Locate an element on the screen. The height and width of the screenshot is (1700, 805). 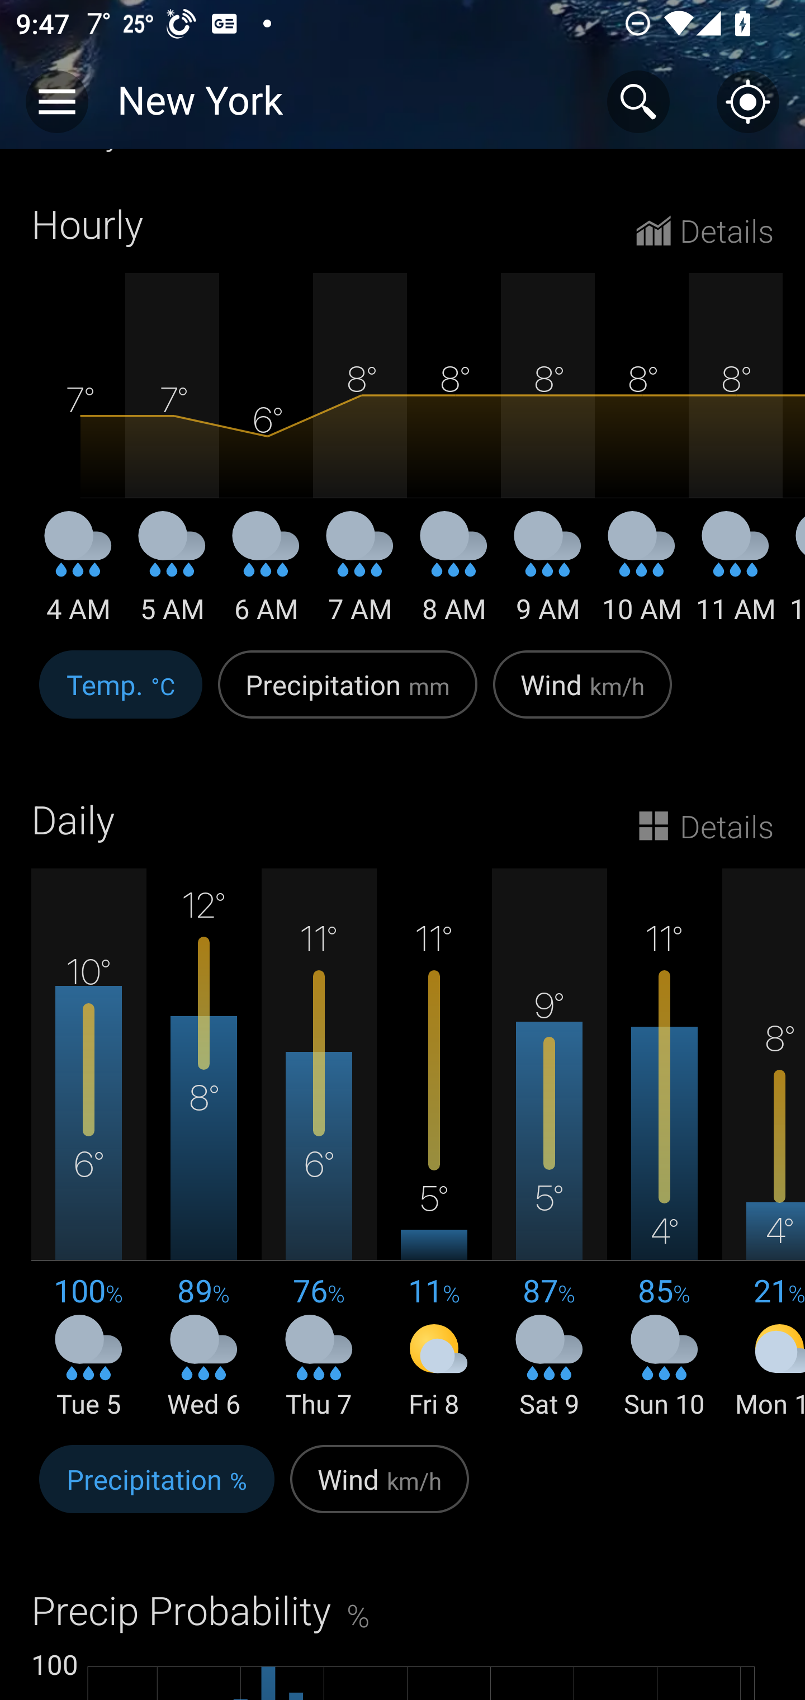
8 AM is located at coordinates (454, 575).